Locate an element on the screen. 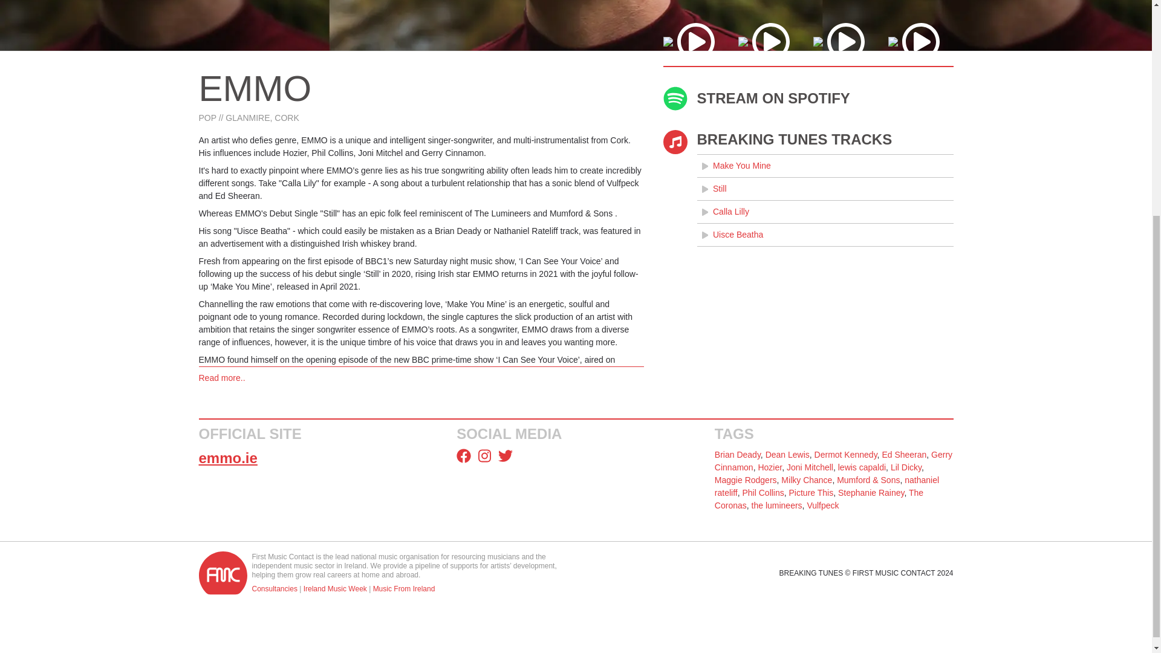 Image resolution: width=1161 pixels, height=653 pixels. Dermot Kennedy is located at coordinates (846, 455).